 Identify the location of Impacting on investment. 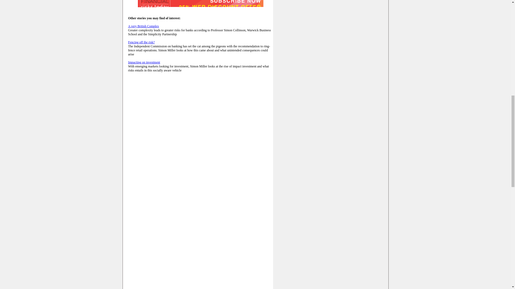
(144, 62).